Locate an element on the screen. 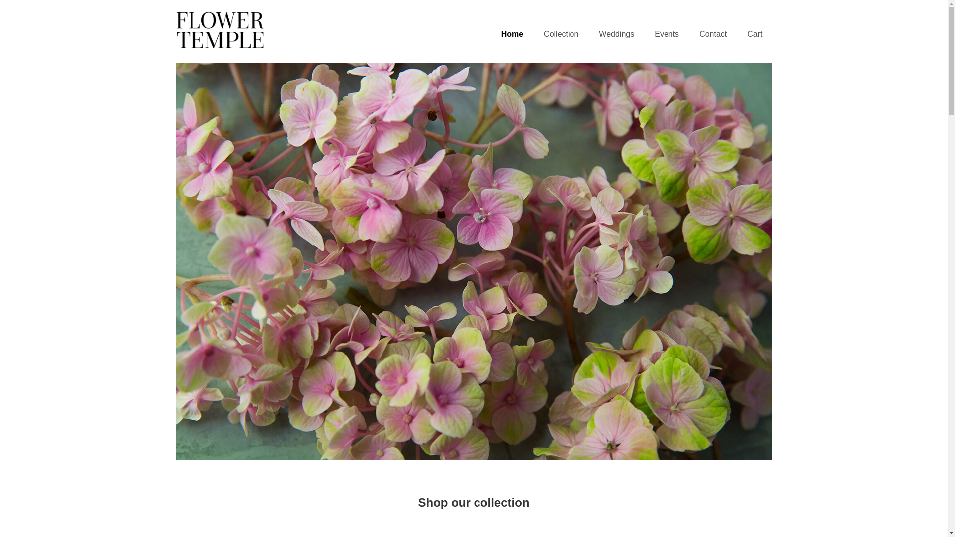 The width and height of the screenshot is (955, 537). Cart is located at coordinates (755, 35).